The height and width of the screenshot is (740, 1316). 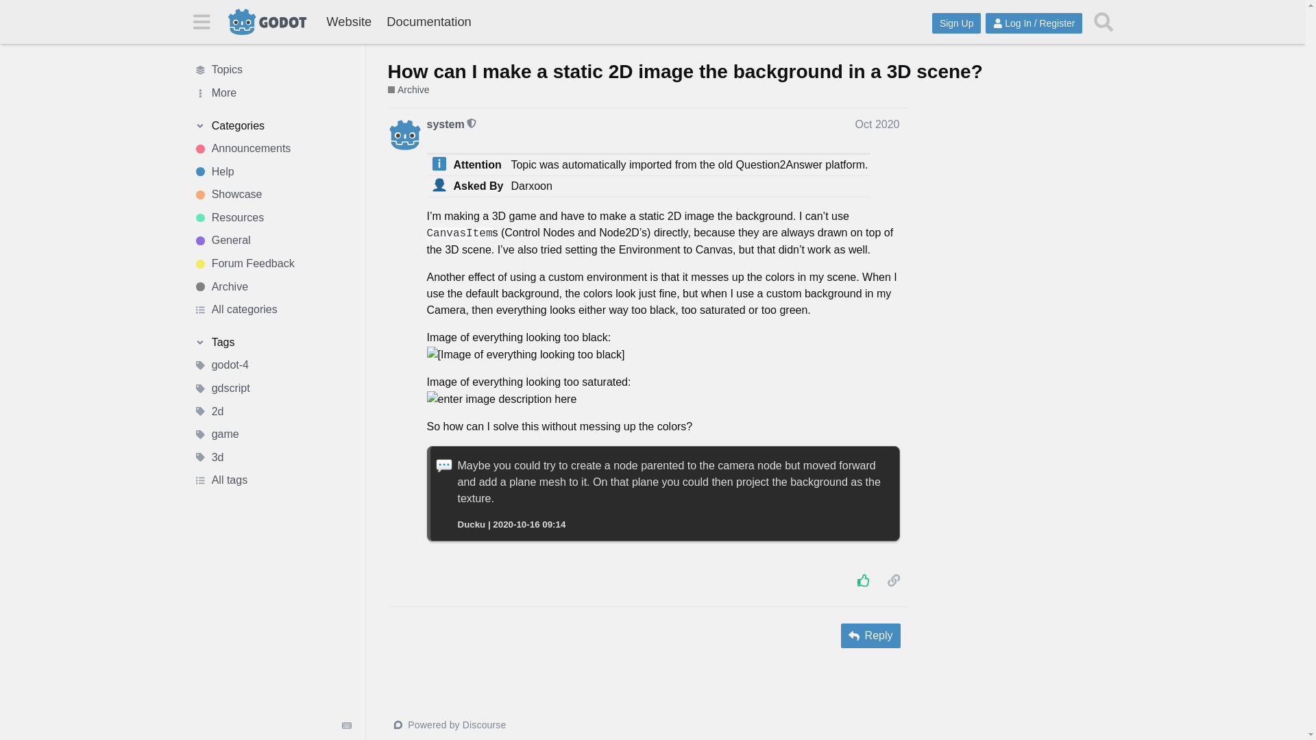 I want to click on Go to the Godot Documentation, so click(x=428, y=22).